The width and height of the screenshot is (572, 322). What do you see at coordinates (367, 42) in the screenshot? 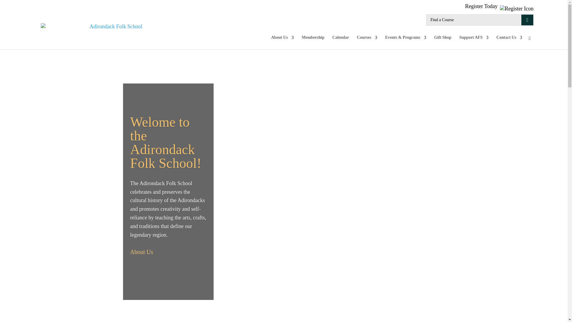
I see `Courses` at bounding box center [367, 42].